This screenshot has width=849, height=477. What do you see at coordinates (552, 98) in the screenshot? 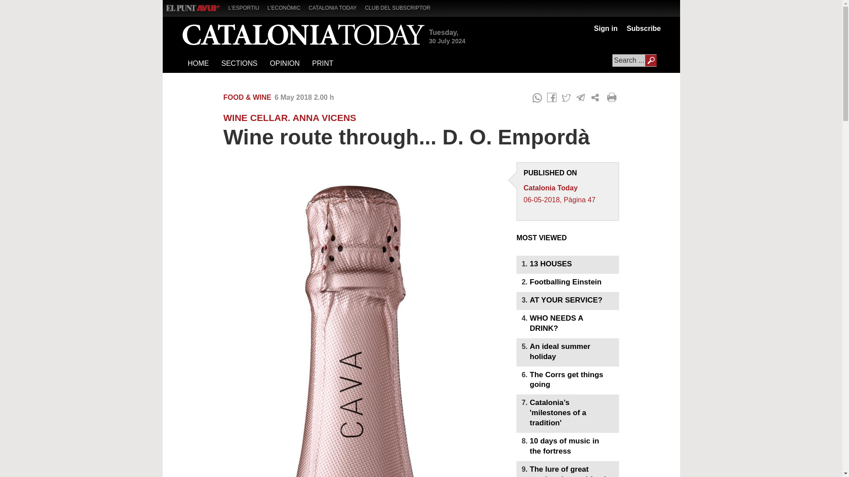
I see `Share on Facebook` at bounding box center [552, 98].